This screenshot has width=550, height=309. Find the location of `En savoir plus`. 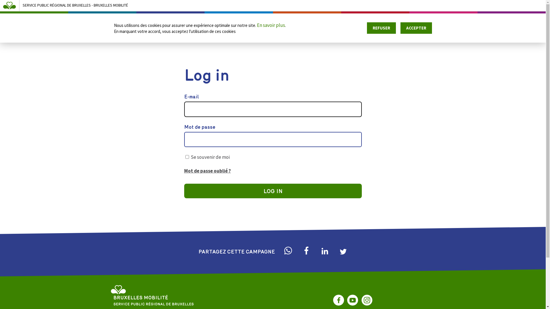

En savoir plus is located at coordinates (271, 25).